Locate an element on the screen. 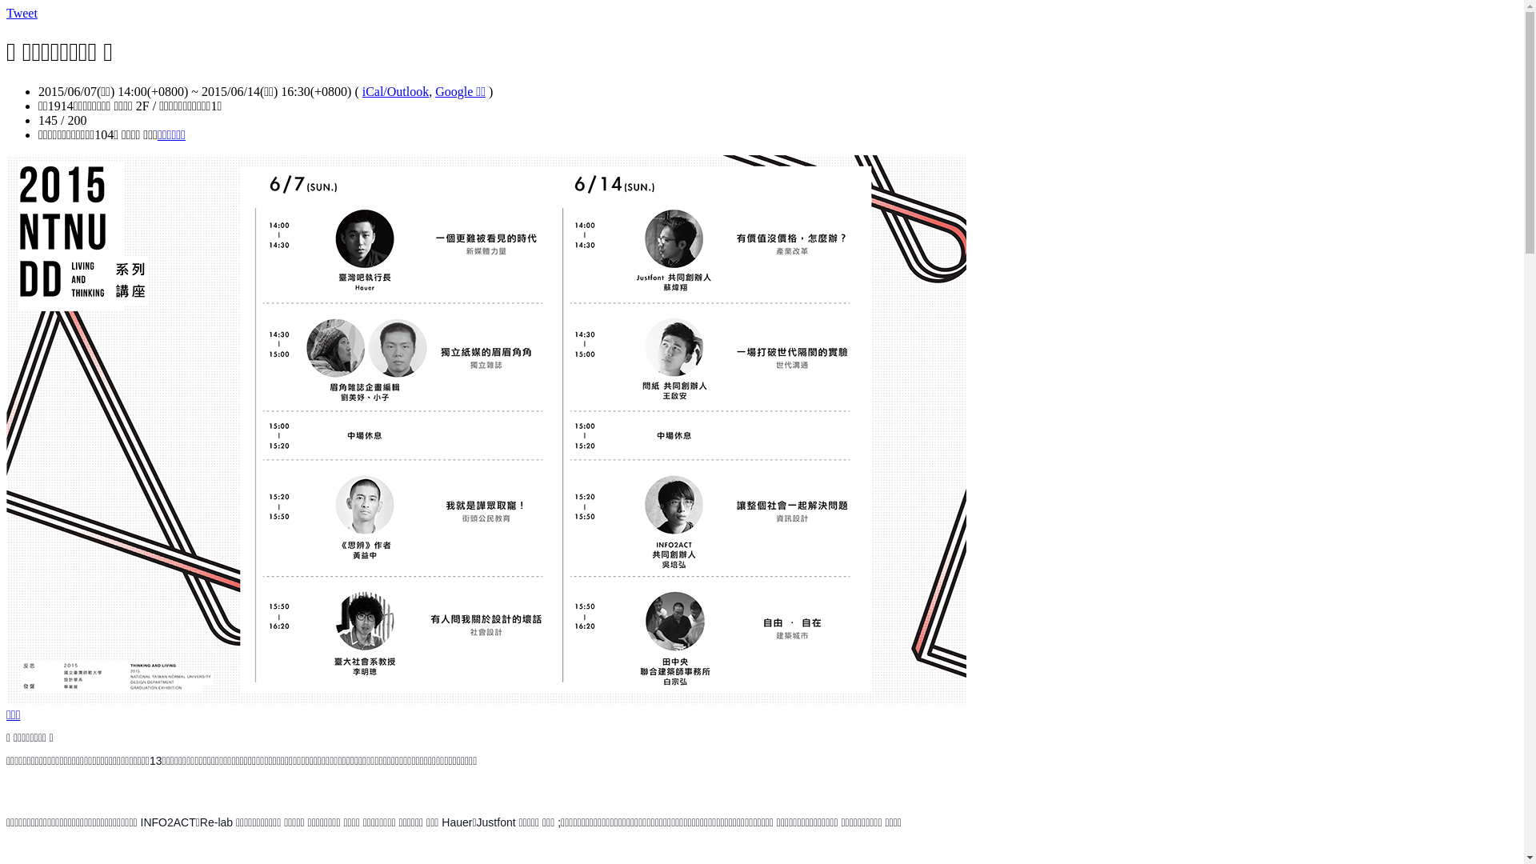  iCal/Outlook is located at coordinates (396, 91).